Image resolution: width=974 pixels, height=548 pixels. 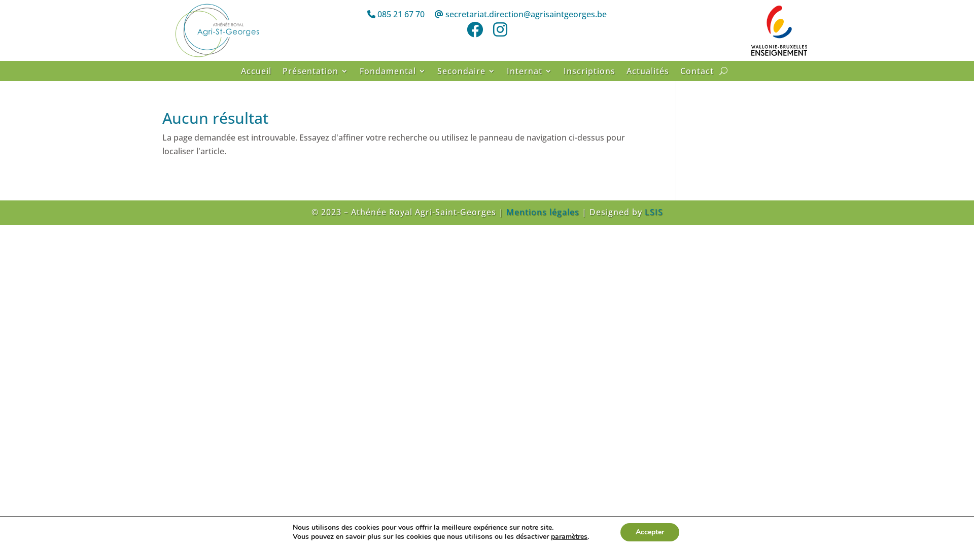 What do you see at coordinates (520, 14) in the screenshot?
I see `secretariat.direction@agrisaintgeorges.be` at bounding box center [520, 14].